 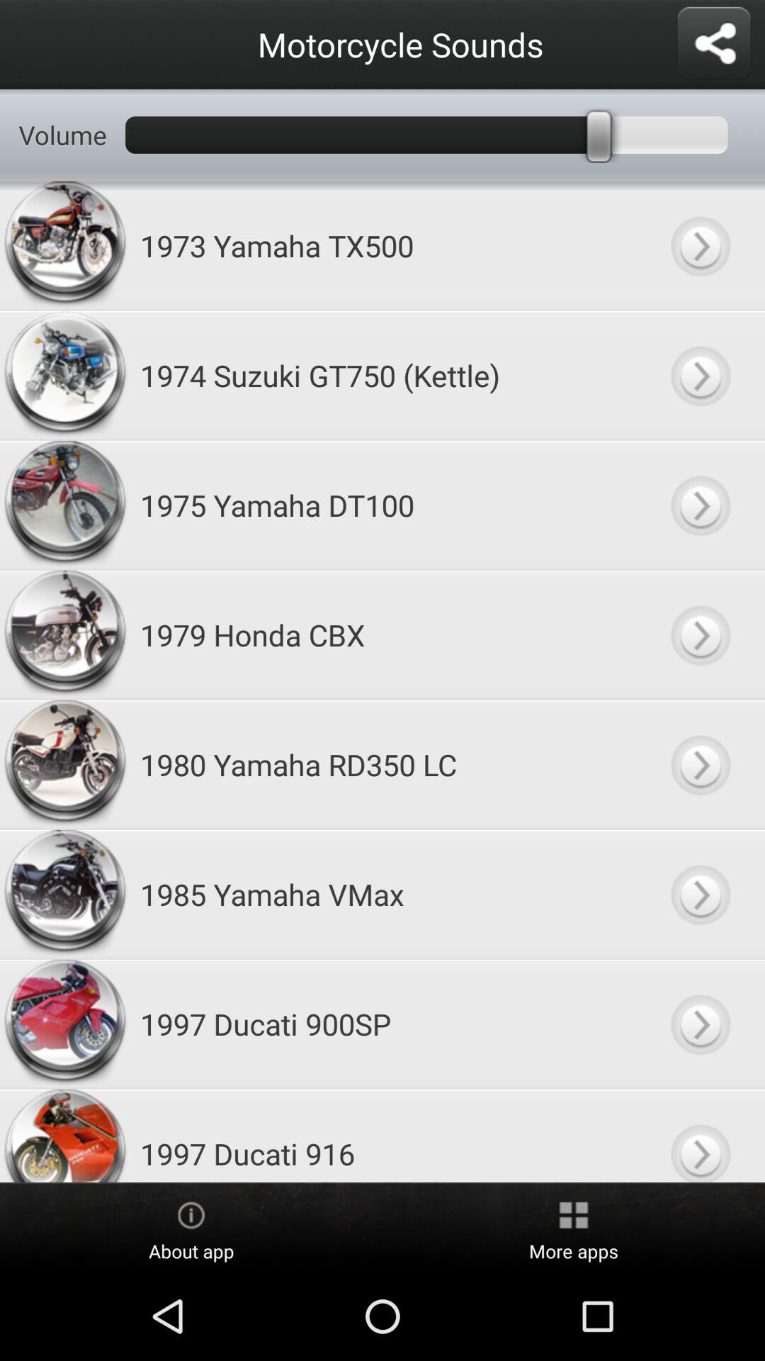 What do you see at coordinates (700, 764) in the screenshot?
I see `listen to selected motorcycle sound` at bounding box center [700, 764].